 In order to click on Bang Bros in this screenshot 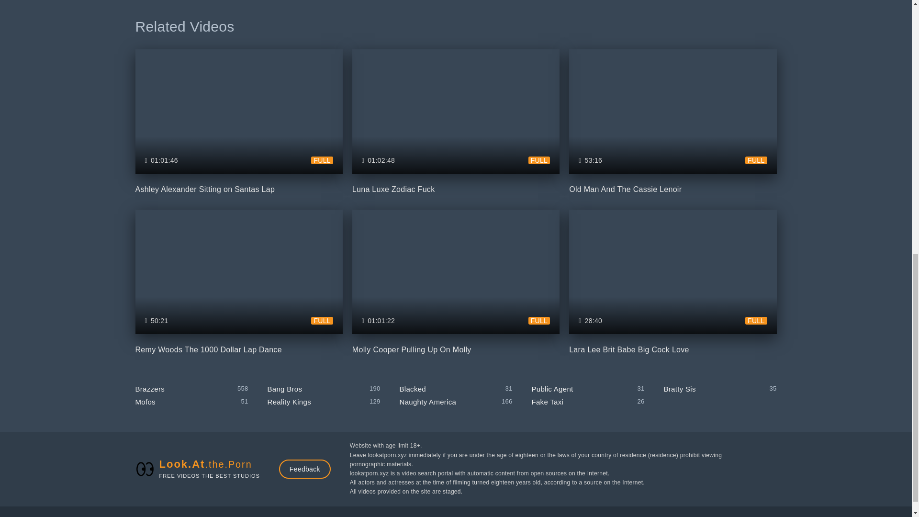, I will do `click(672, 123)`.